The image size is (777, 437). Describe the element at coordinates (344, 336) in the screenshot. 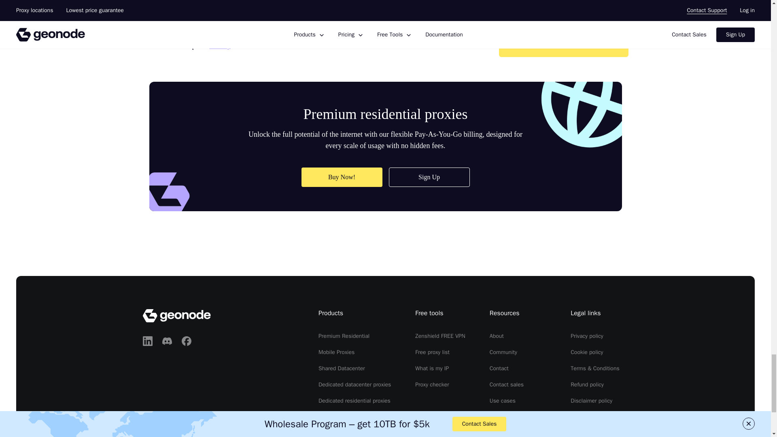

I see `Premium Residential` at that location.